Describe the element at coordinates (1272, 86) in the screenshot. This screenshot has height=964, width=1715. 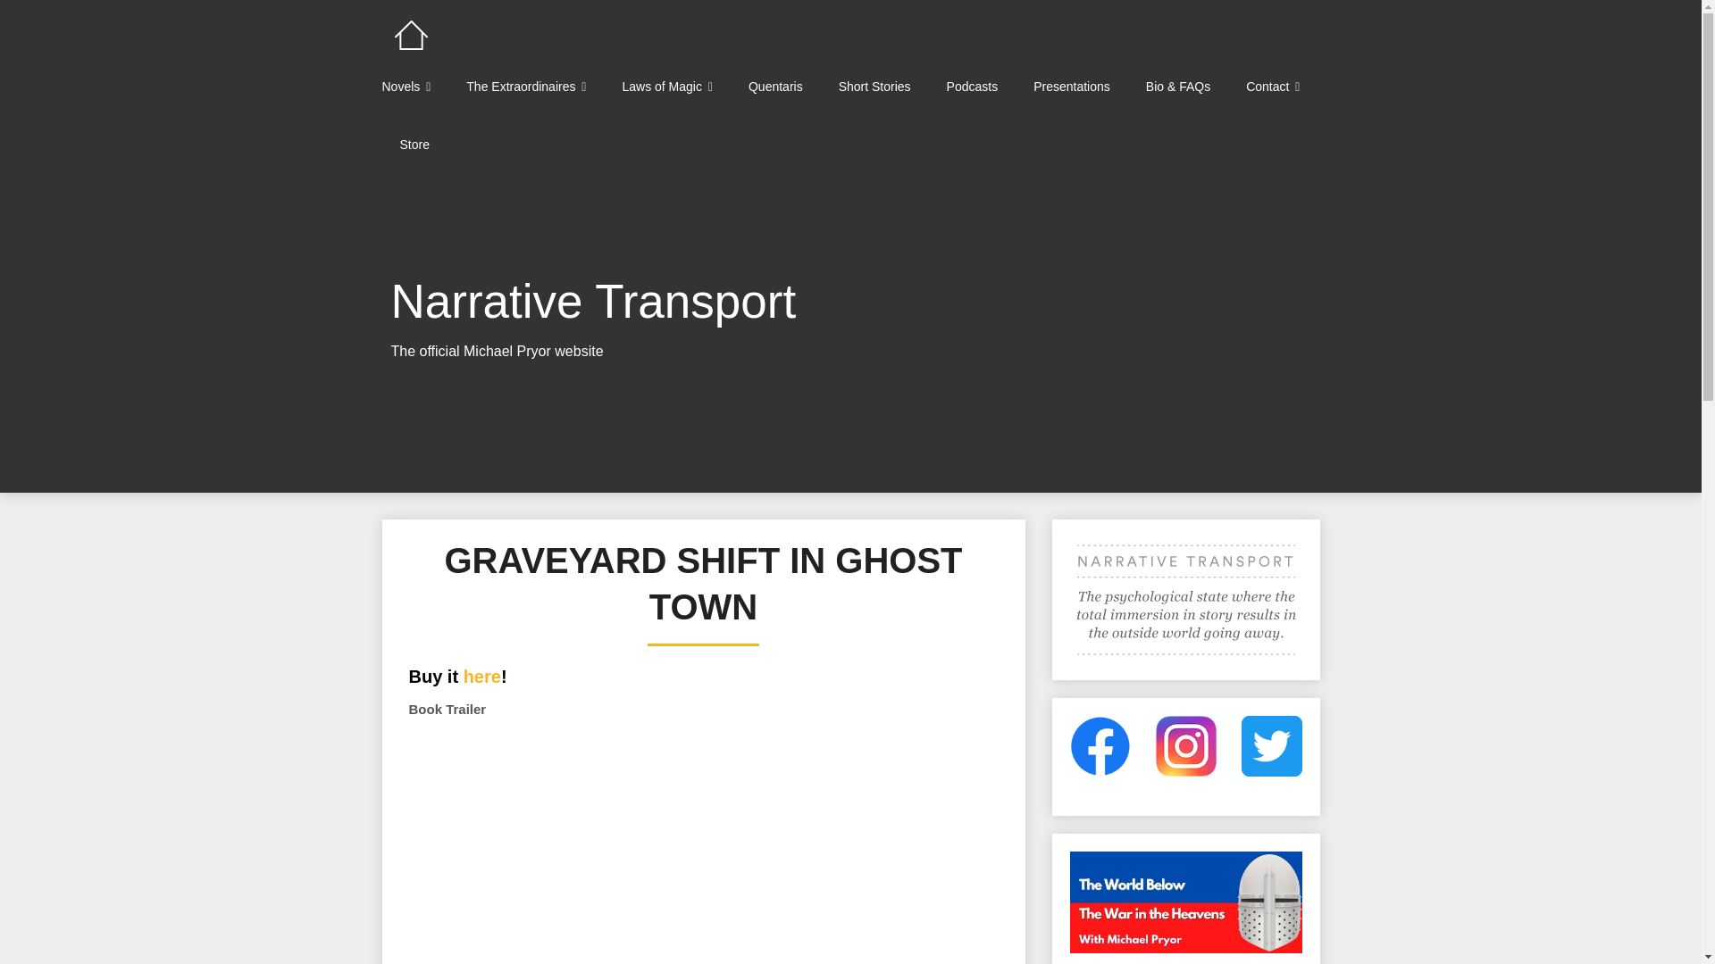
I see `Contact` at that location.